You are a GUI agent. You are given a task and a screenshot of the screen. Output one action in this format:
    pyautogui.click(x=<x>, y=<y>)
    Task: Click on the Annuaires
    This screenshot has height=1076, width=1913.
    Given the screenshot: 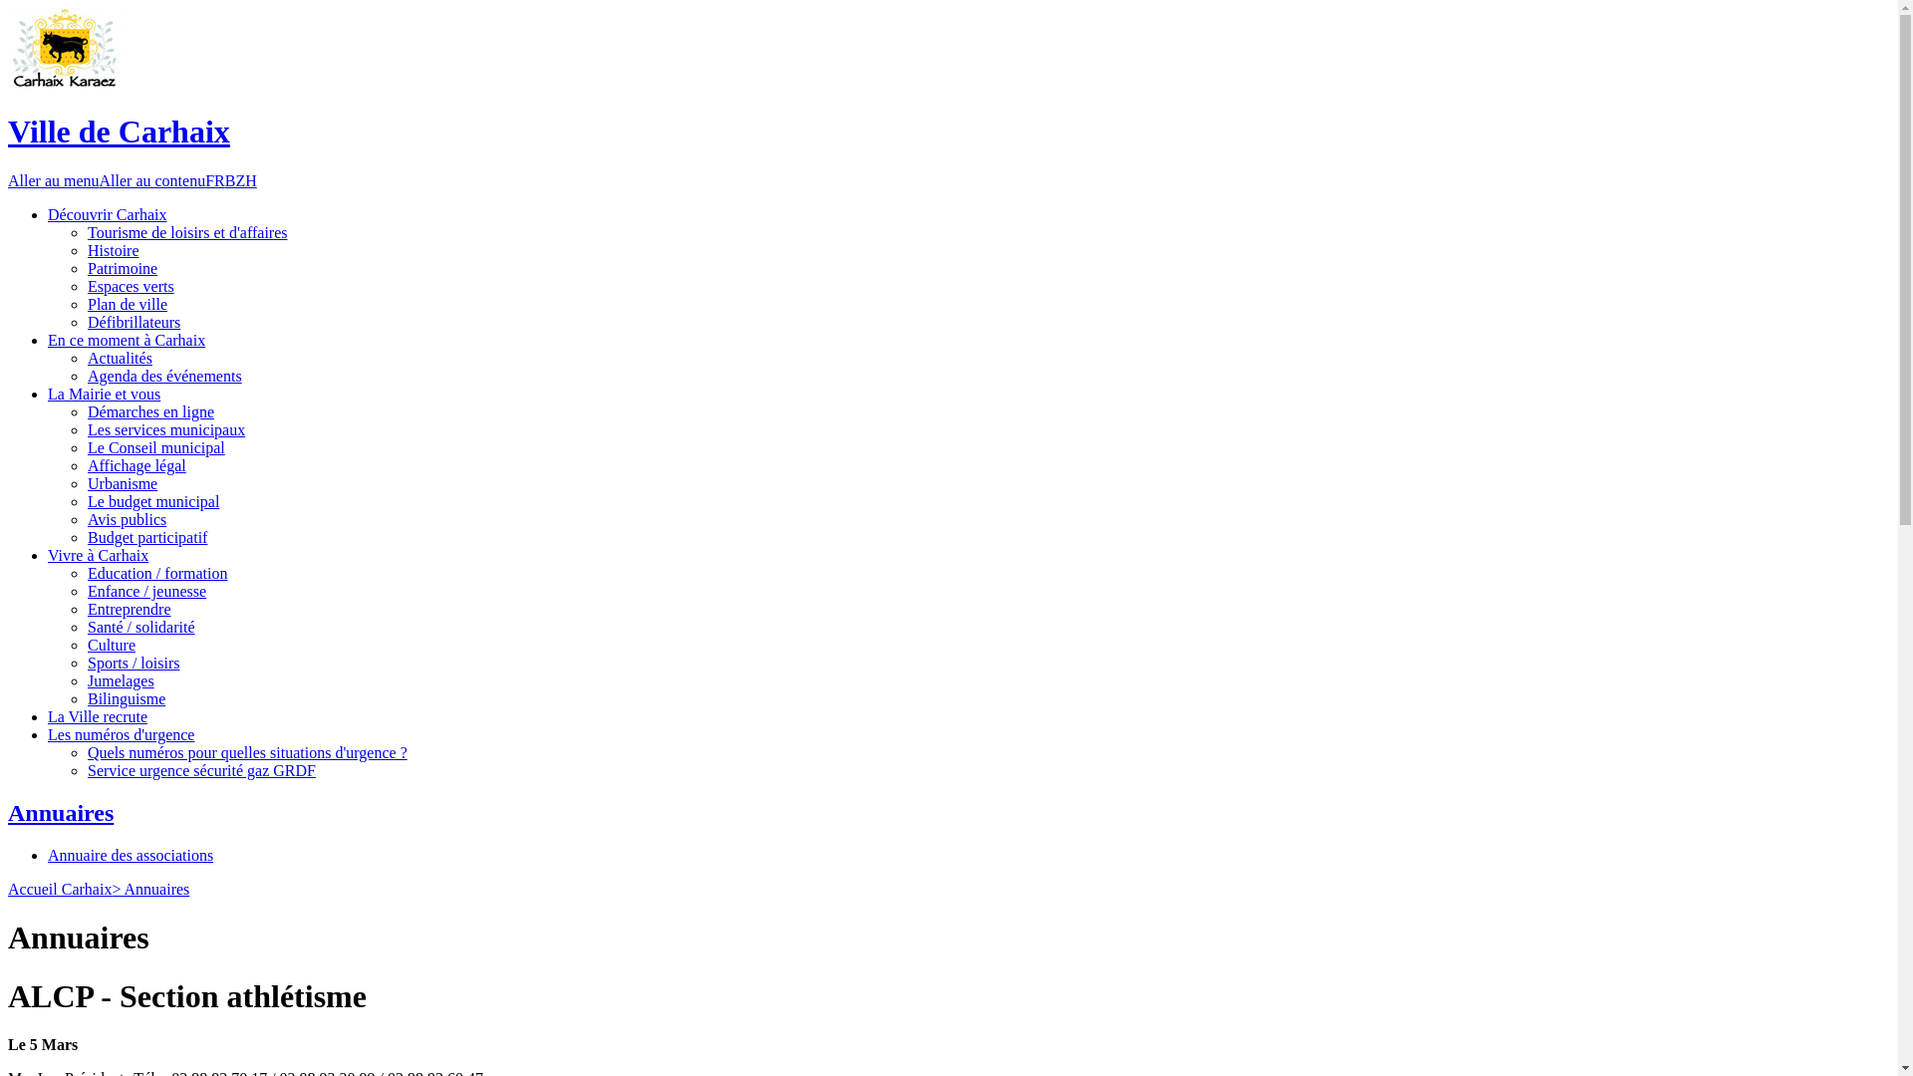 What is the action you would take?
    pyautogui.click(x=61, y=813)
    